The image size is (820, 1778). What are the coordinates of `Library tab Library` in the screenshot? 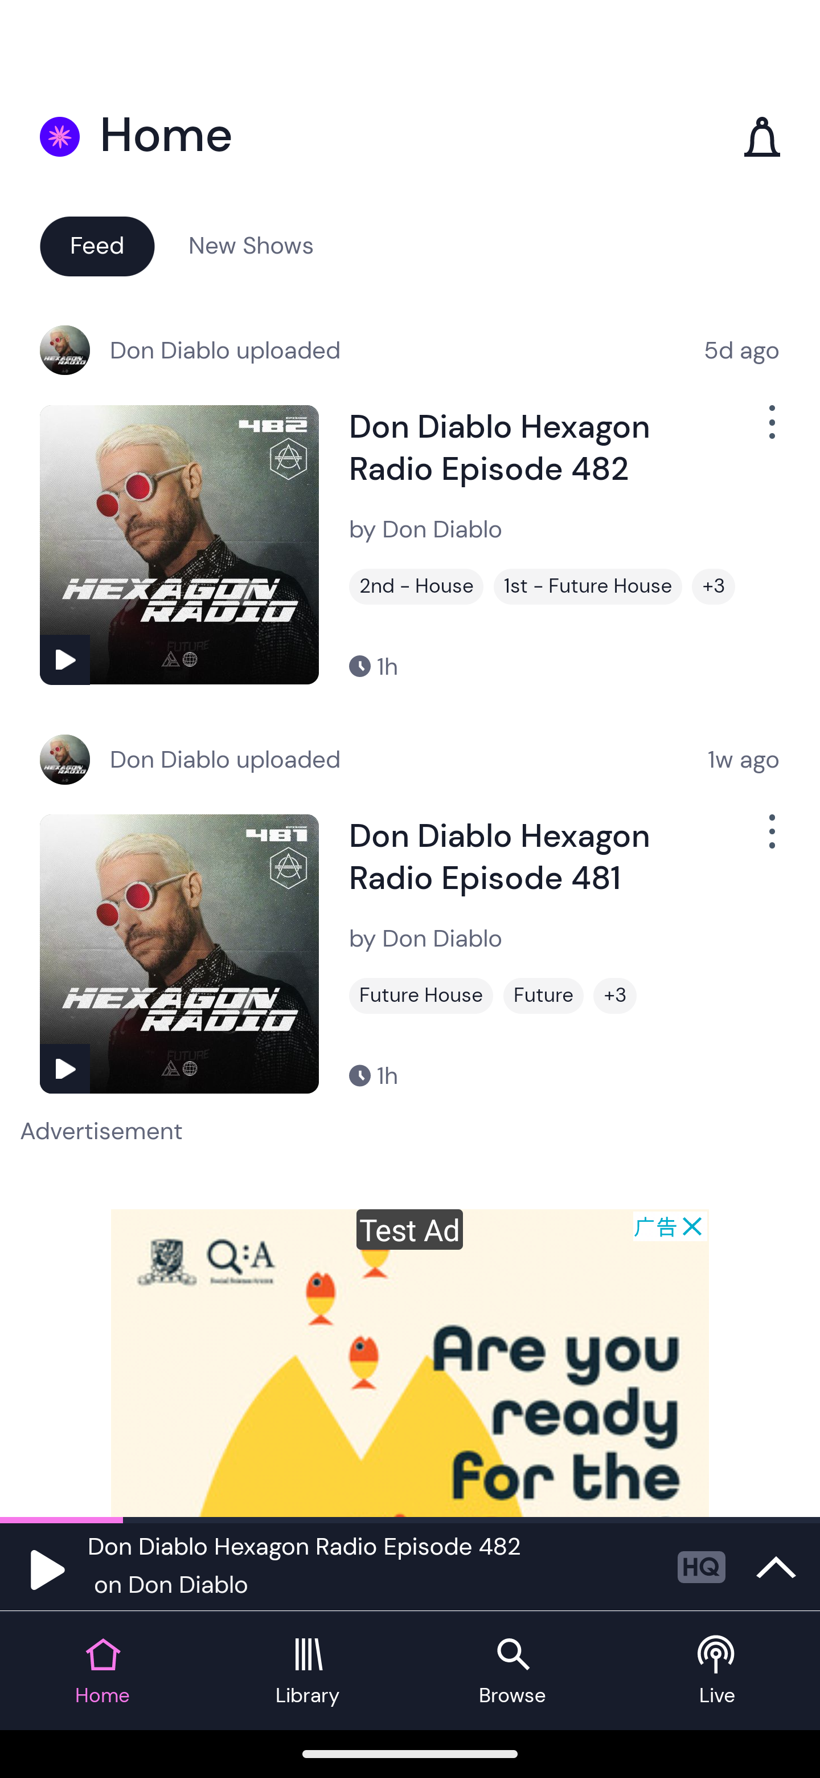 It's located at (307, 1671).